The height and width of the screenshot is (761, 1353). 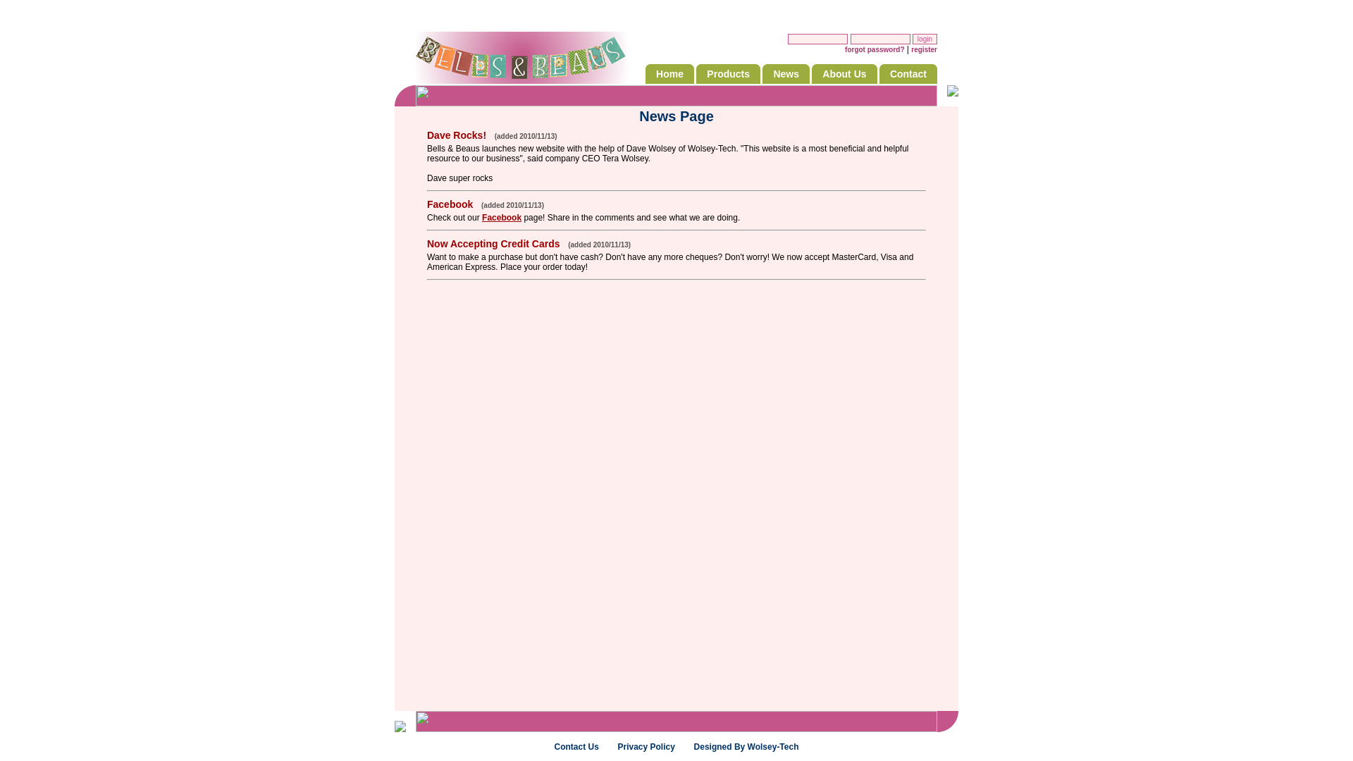 What do you see at coordinates (747, 747) in the screenshot?
I see `Designed By Wolsey-Tech` at bounding box center [747, 747].